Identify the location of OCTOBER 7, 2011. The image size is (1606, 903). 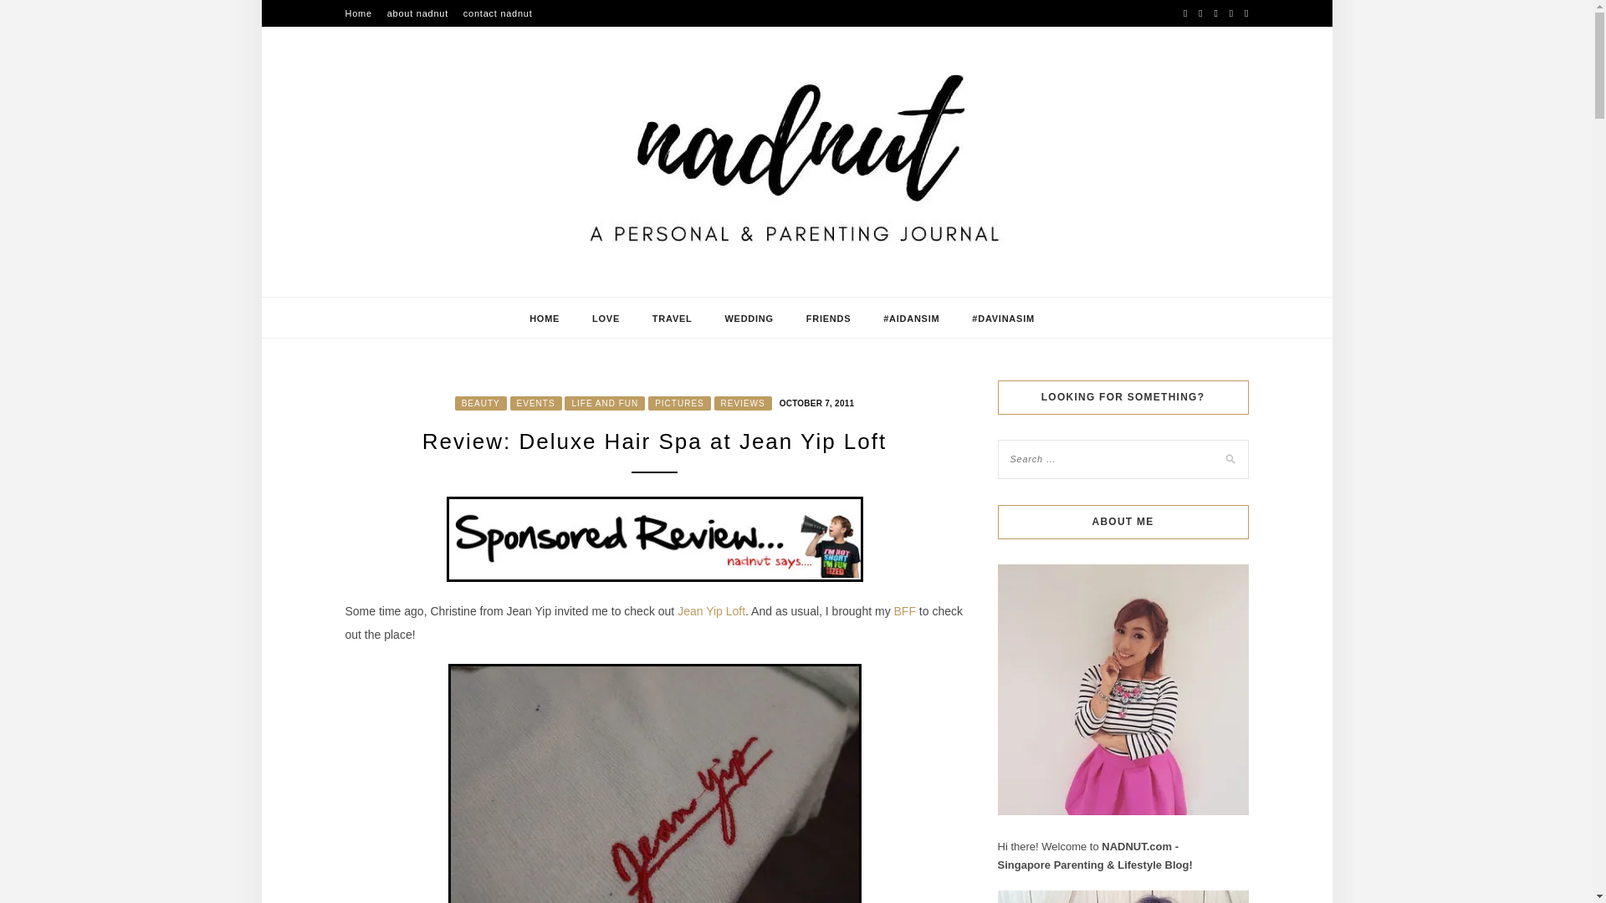
(815, 402).